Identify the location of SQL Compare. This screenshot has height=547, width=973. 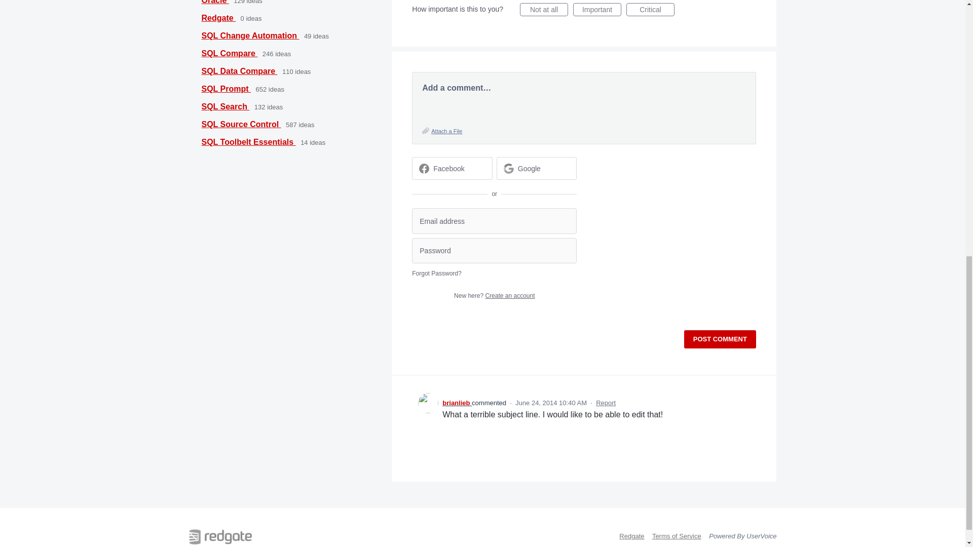
(229, 54).